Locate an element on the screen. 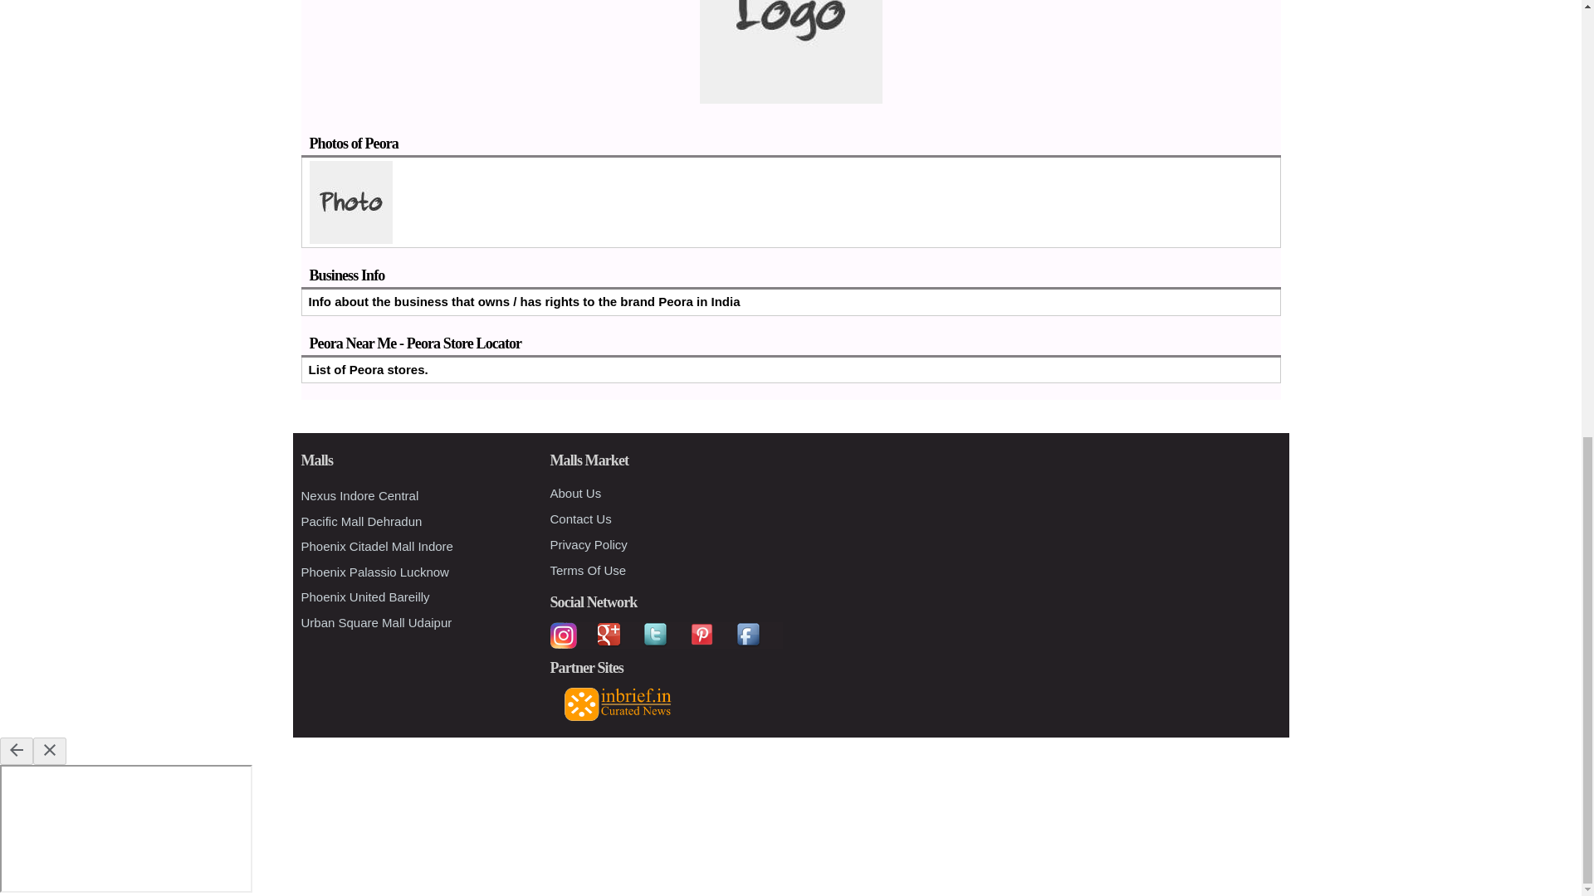  Urban Square Mall Udaipur is located at coordinates (375, 621).